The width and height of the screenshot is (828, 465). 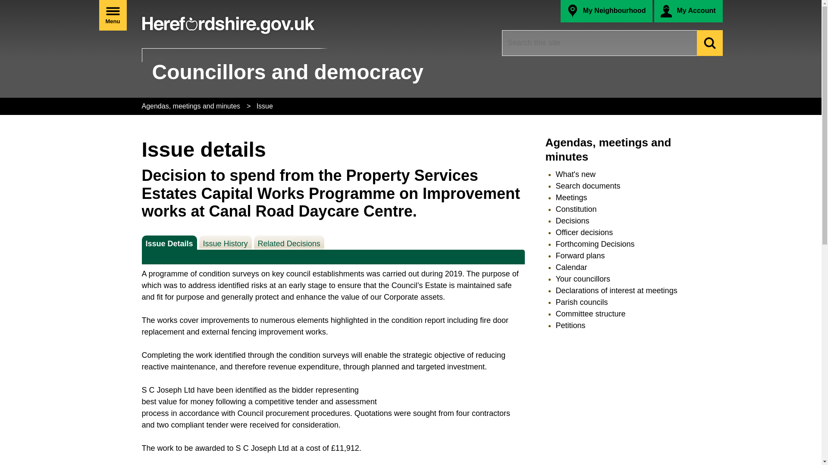 I want to click on Issue History, so click(x=572, y=220).